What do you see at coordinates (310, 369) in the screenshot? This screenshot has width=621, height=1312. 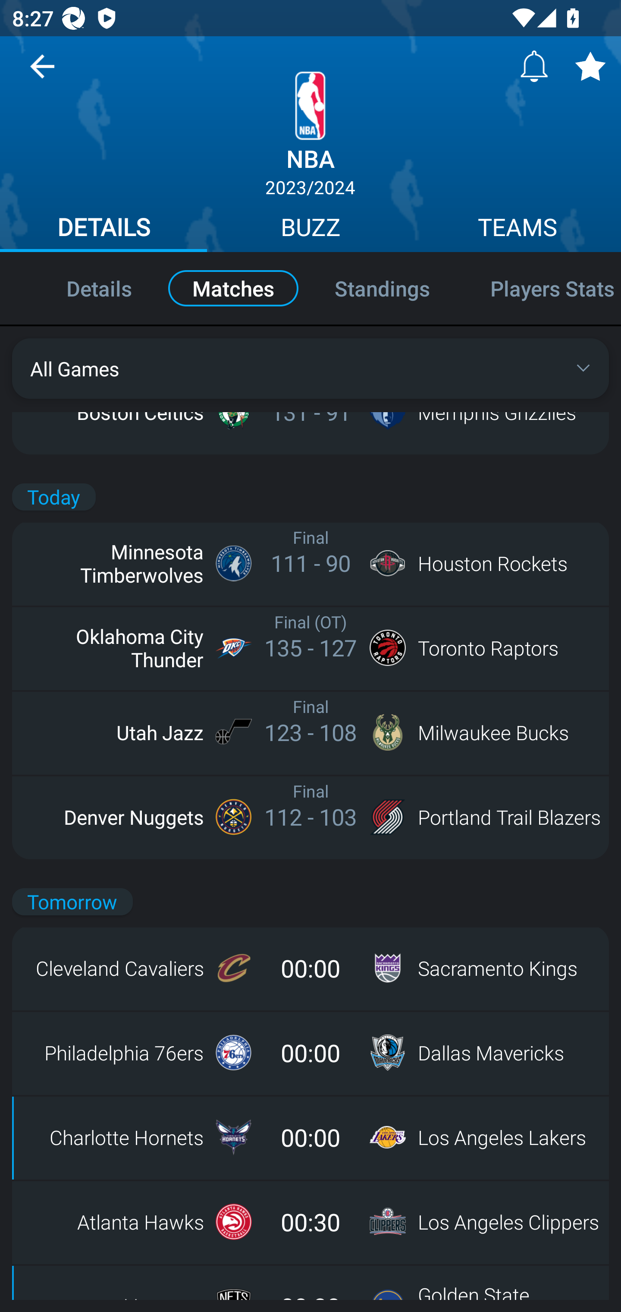 I see `All Games` at bounding box center [310, 369].